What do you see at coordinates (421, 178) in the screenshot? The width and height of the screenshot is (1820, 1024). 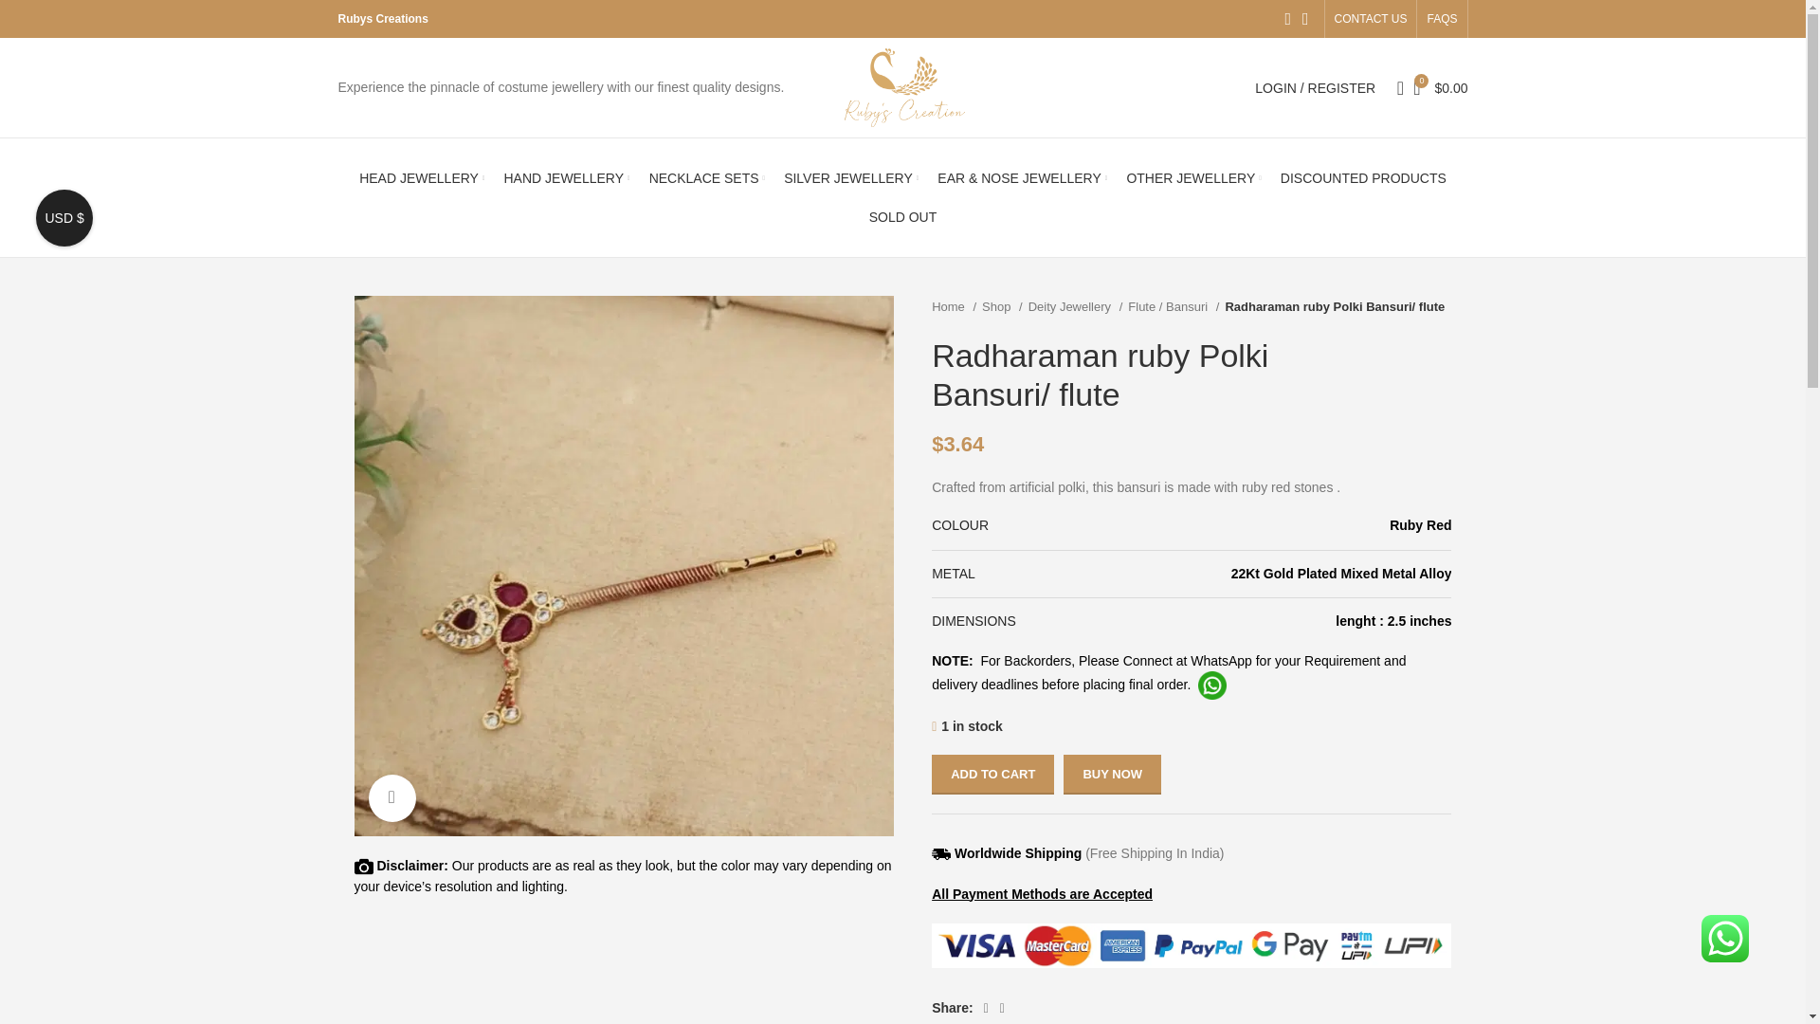 I see `HEAD JEWELLERY` at bounding box center [421, 178].